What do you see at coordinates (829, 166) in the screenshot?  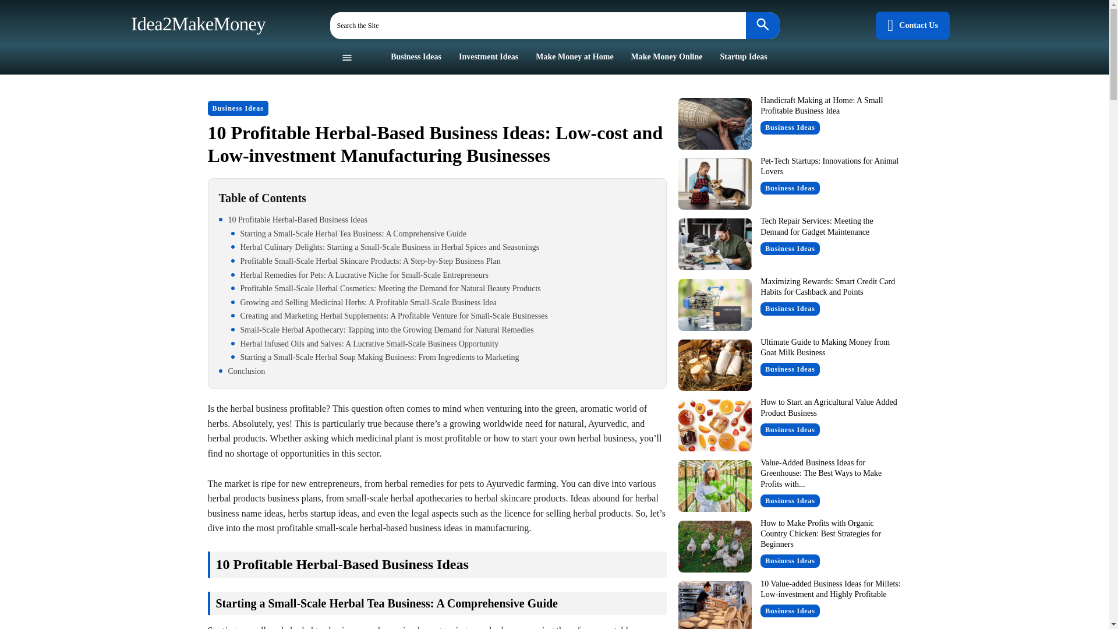 I see `Pet-Tech Startups: Innovations for Animal Lovers` at bounding box center [829, 166].